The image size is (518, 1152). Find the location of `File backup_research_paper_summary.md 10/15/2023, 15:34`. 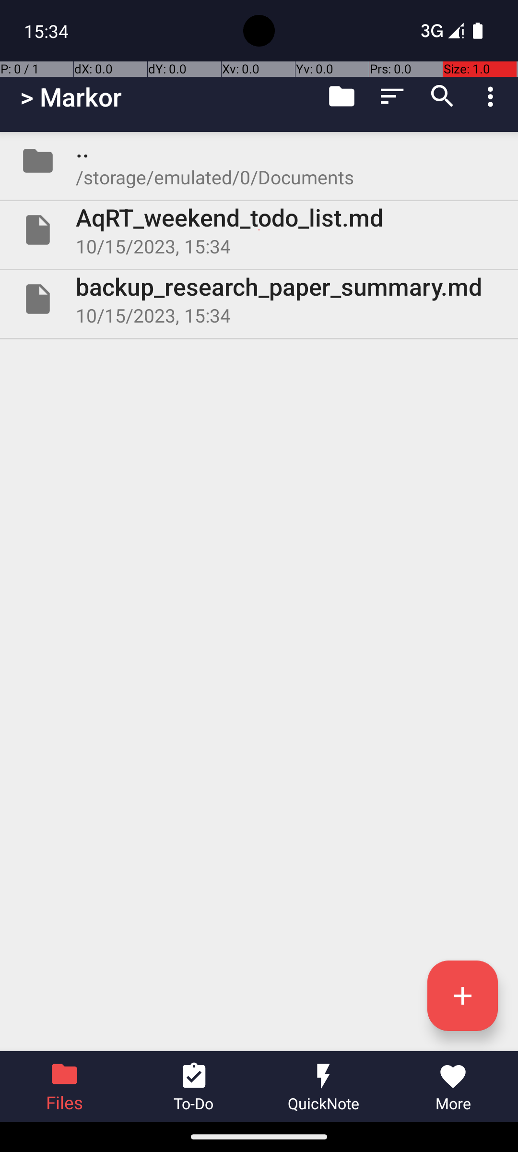

File backup_research_paper_summary.md 10/15/2023, 15:34 is located at coordinates (259, 299).